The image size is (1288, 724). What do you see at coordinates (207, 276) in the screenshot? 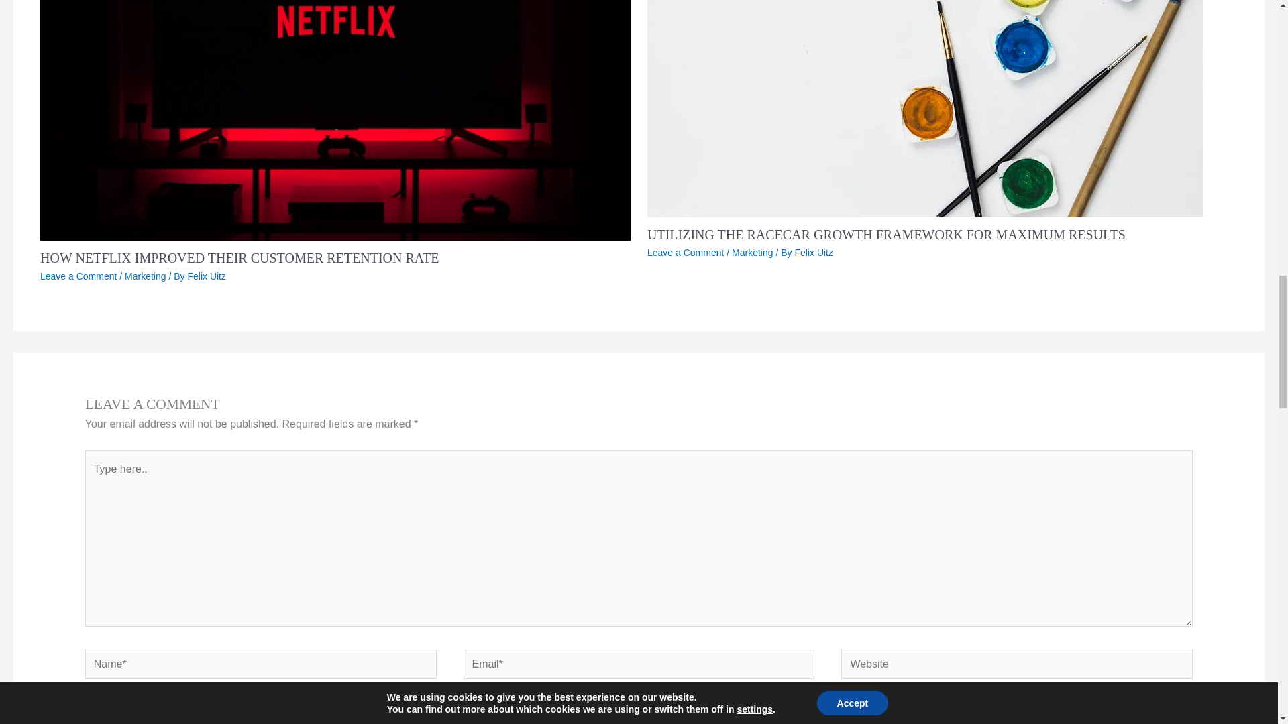
I see `Felix Uitz` at bounding box center [207, 276].